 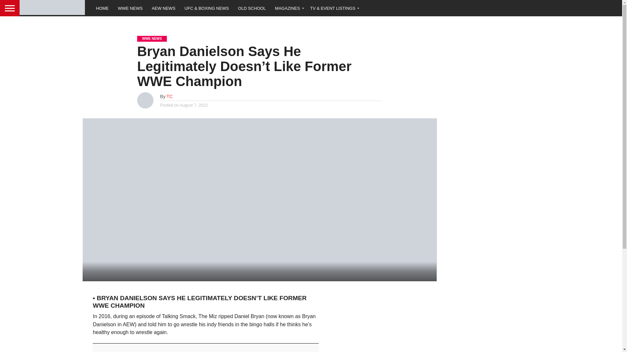 What do you see at coordinates (288, 8) in the screenshot?
I see `MAGAZINES` at bounding box center [288, 8].